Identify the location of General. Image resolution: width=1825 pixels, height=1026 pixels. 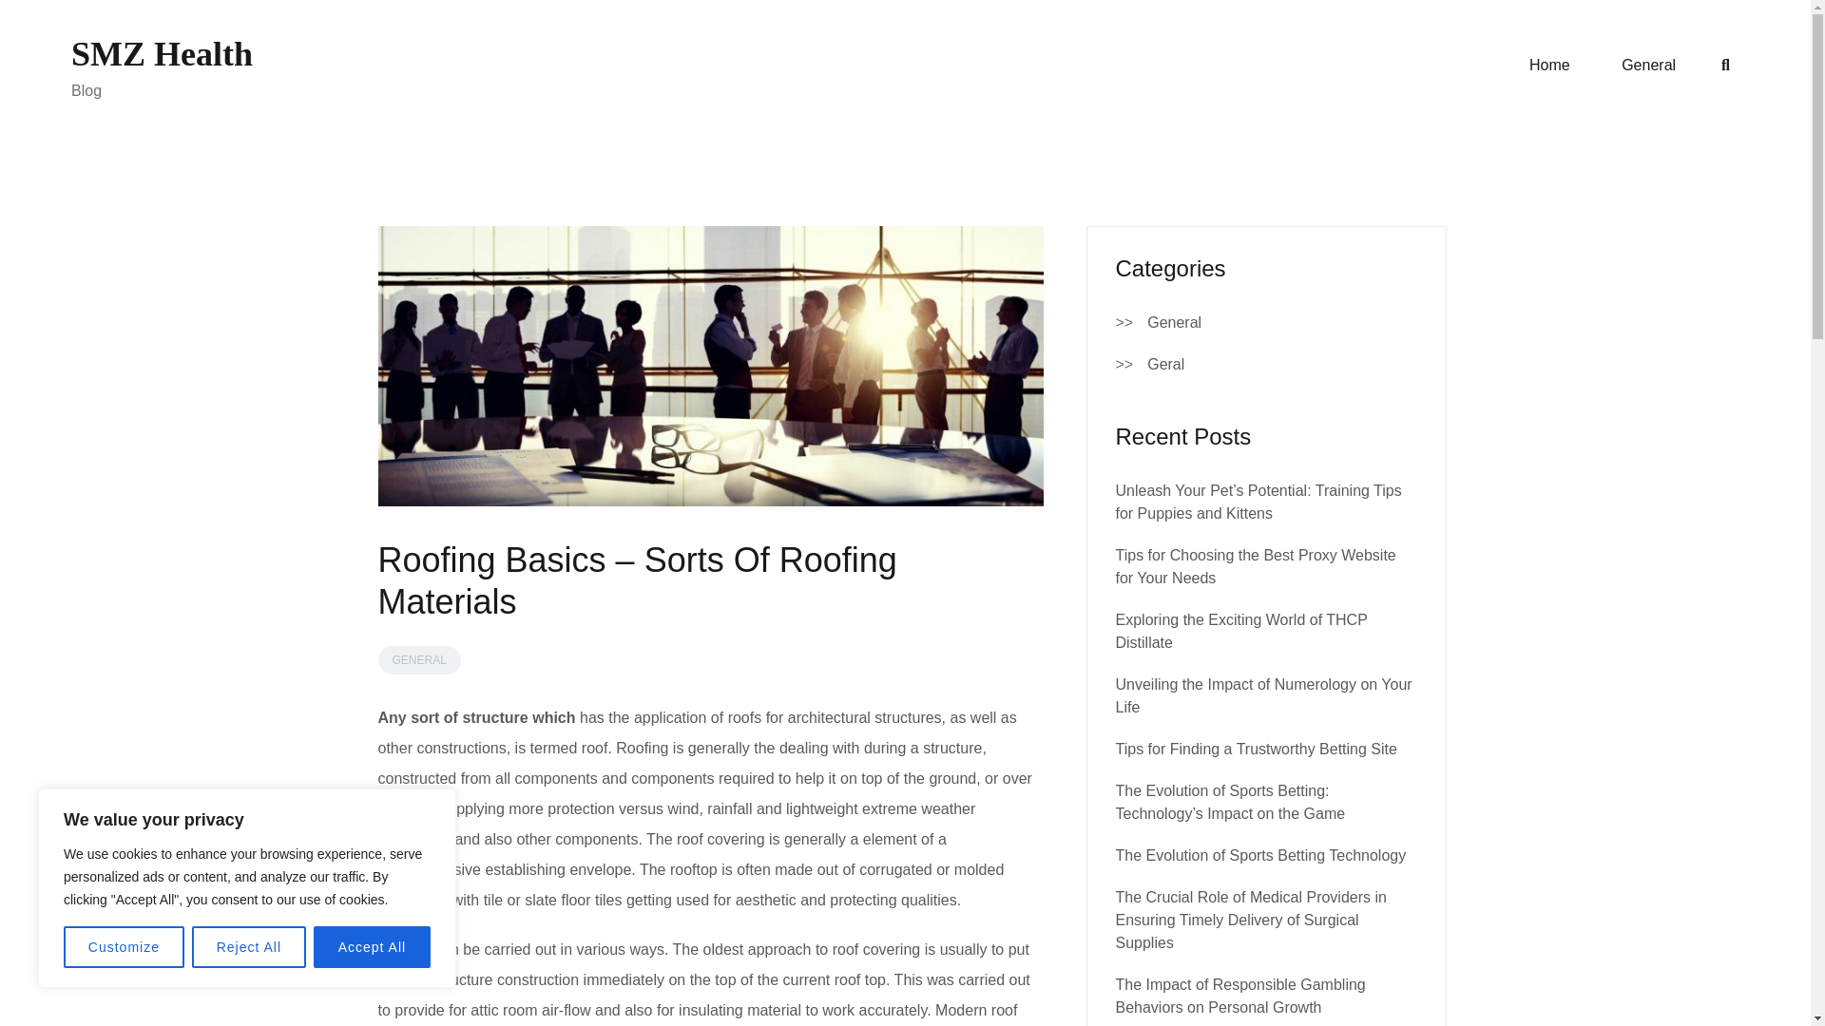
(1648, 66).